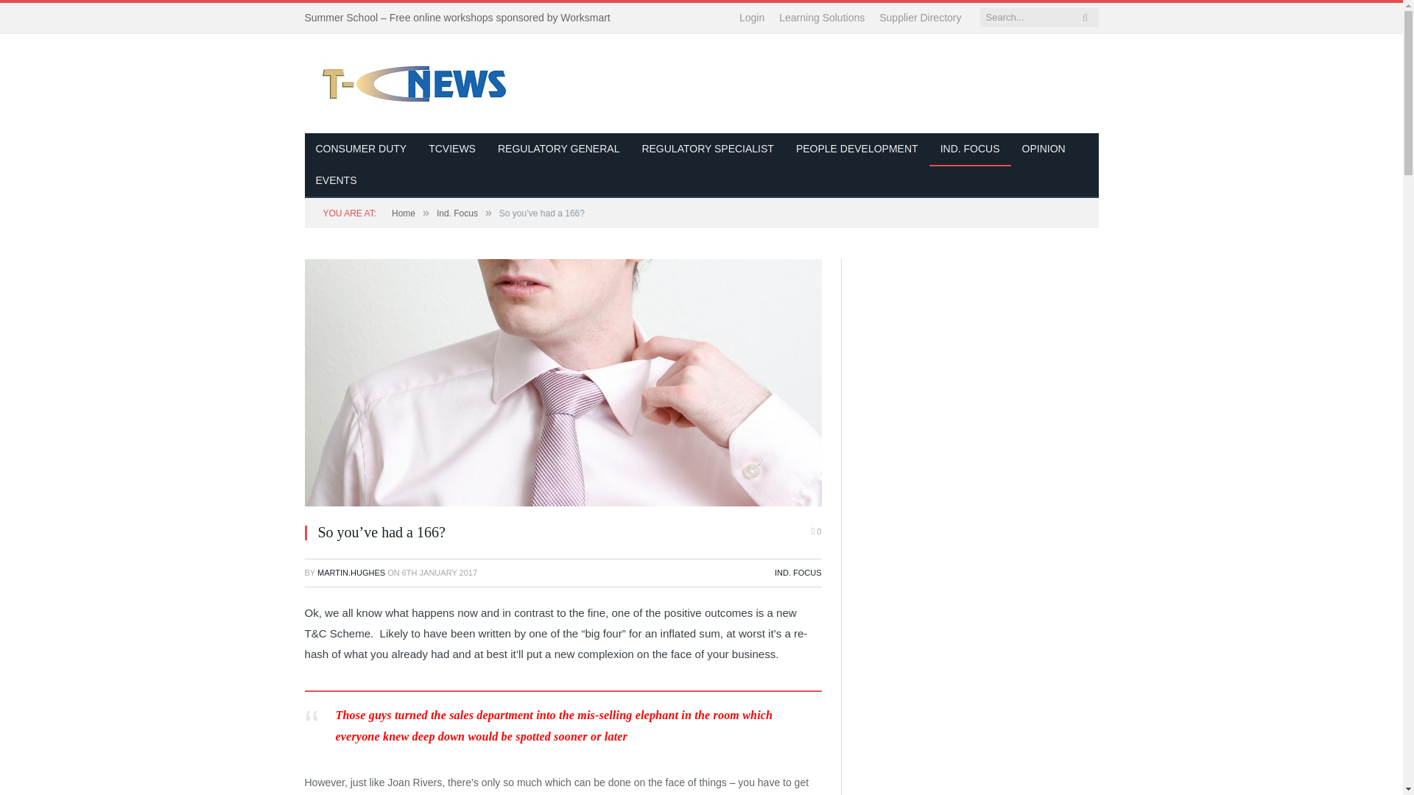  I want to click on TCVIEWS, so click(451, 149).